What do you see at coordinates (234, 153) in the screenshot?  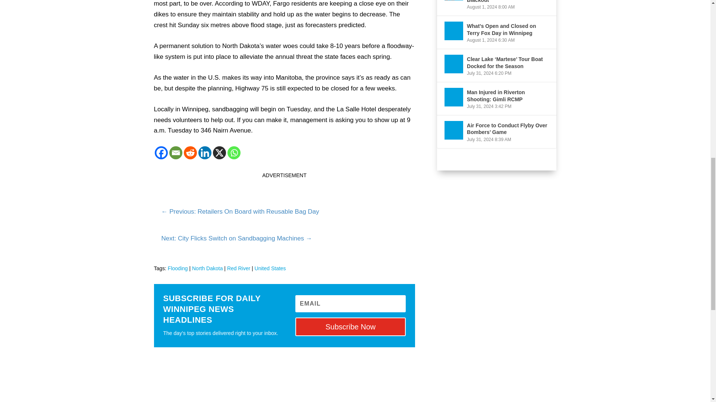 I see `Whatsapp` at bounding box center [234, 153].